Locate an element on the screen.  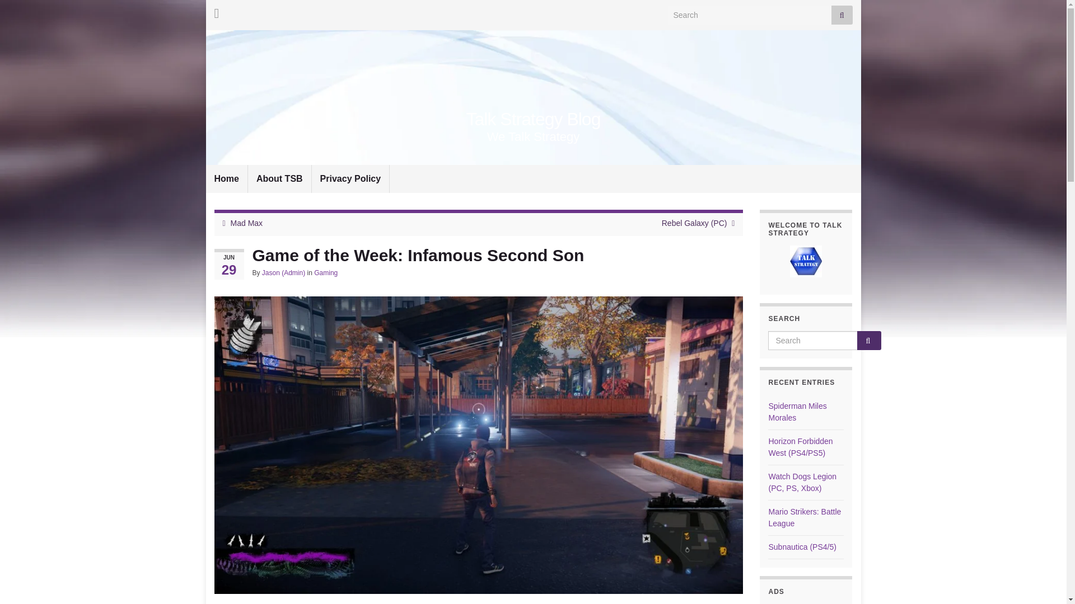
Talk Strategy Logo is located at coordinates (806, 261).